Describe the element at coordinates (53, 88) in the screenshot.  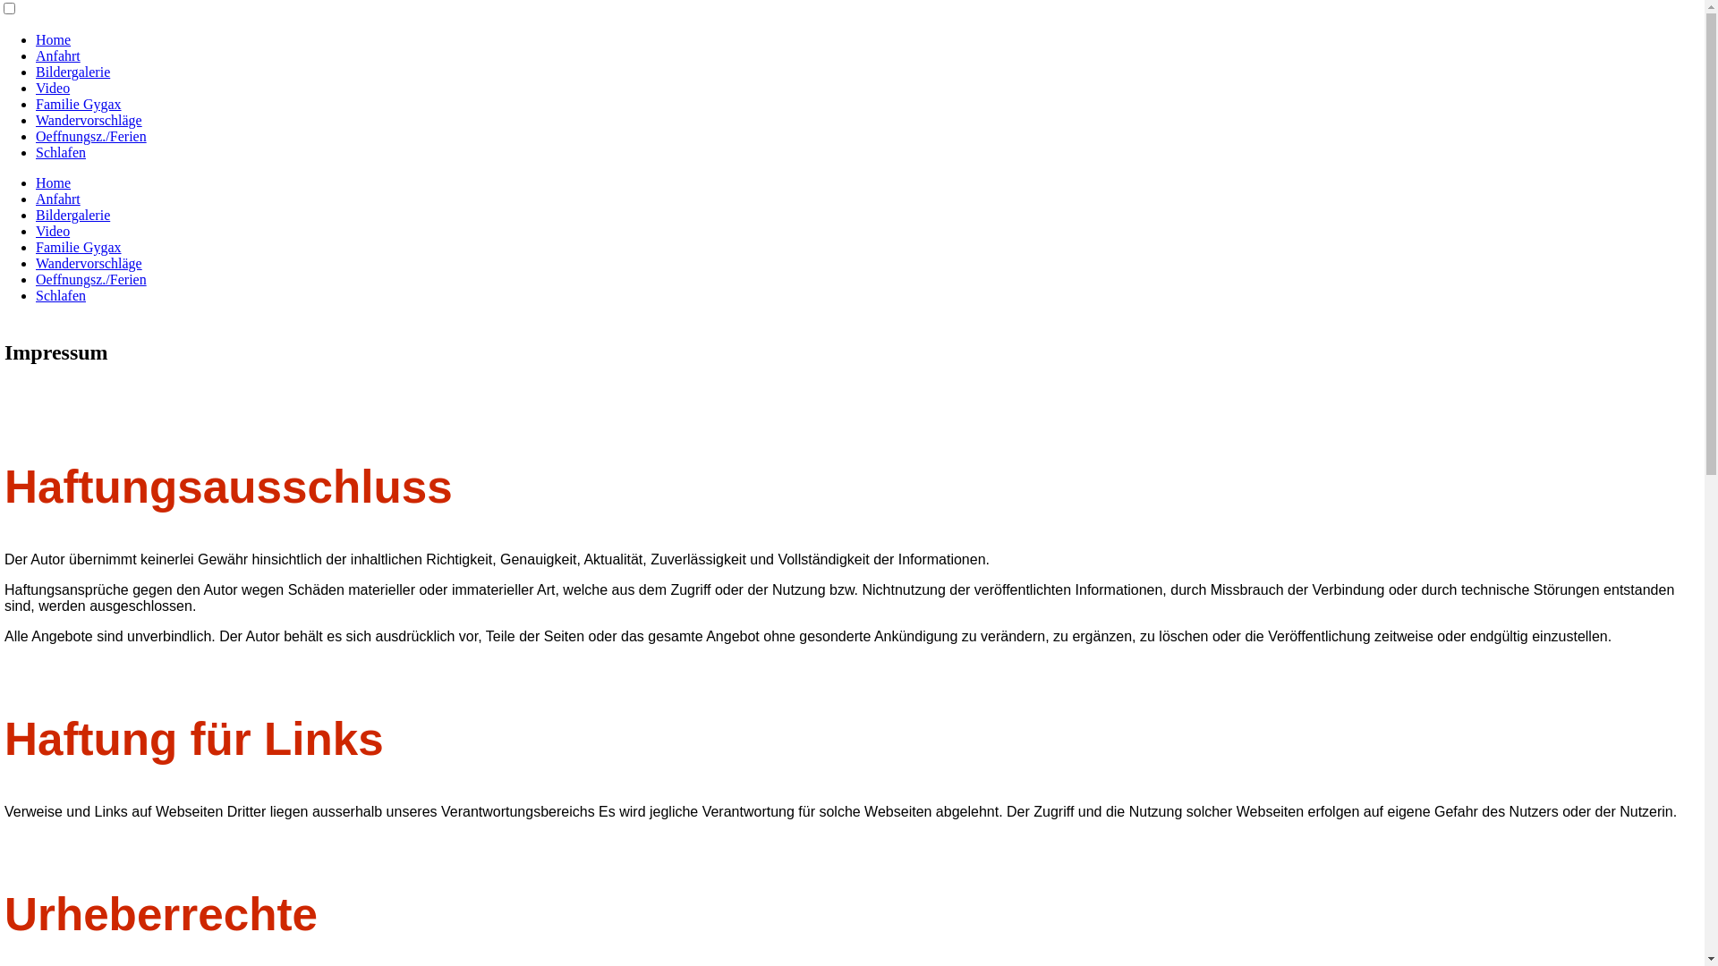
I see `Video` at that location.